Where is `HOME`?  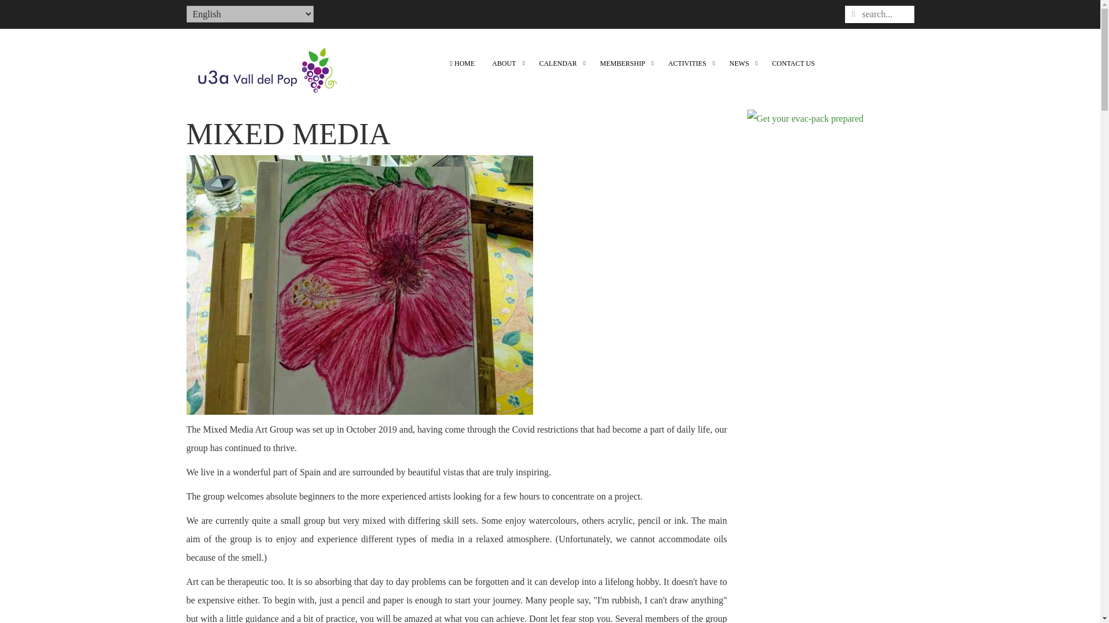
HOME is located at coordinates (462, 63).